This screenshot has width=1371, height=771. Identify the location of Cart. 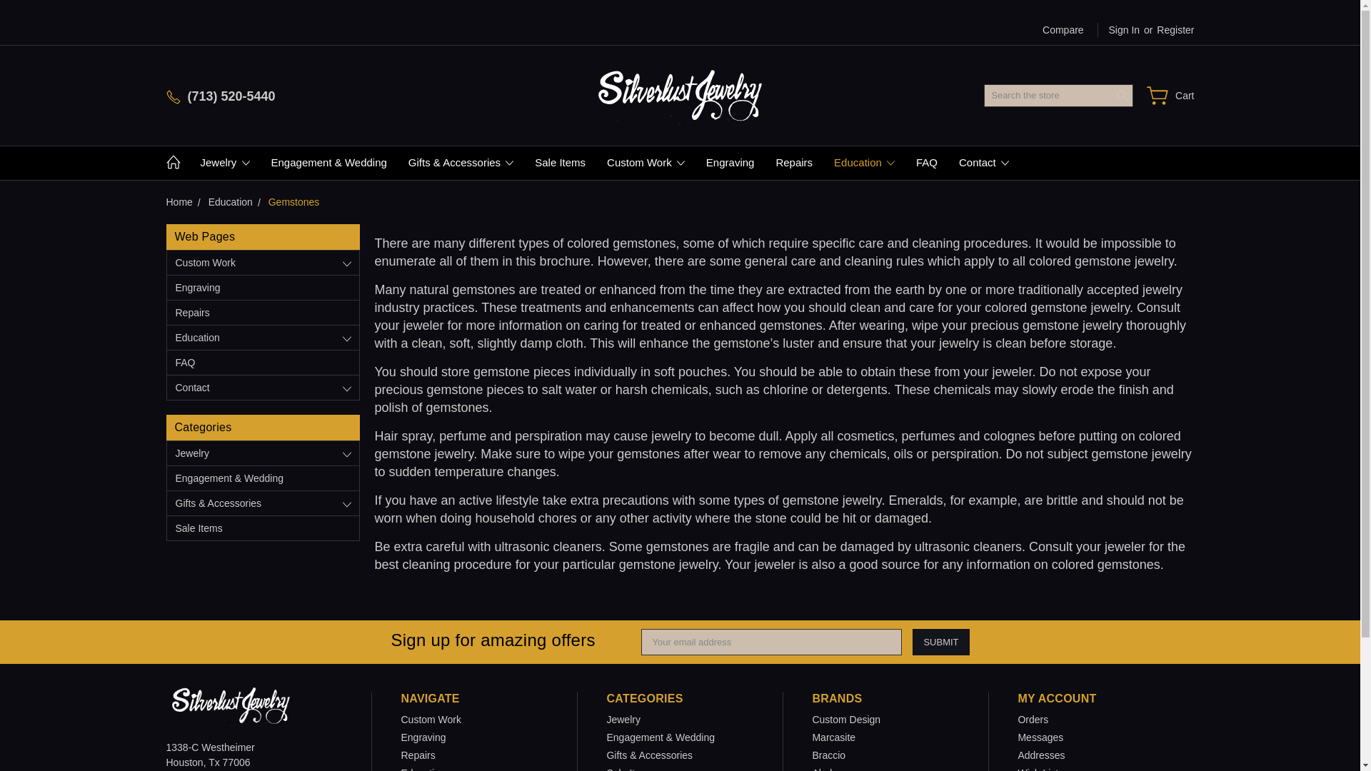
(1170, 96).